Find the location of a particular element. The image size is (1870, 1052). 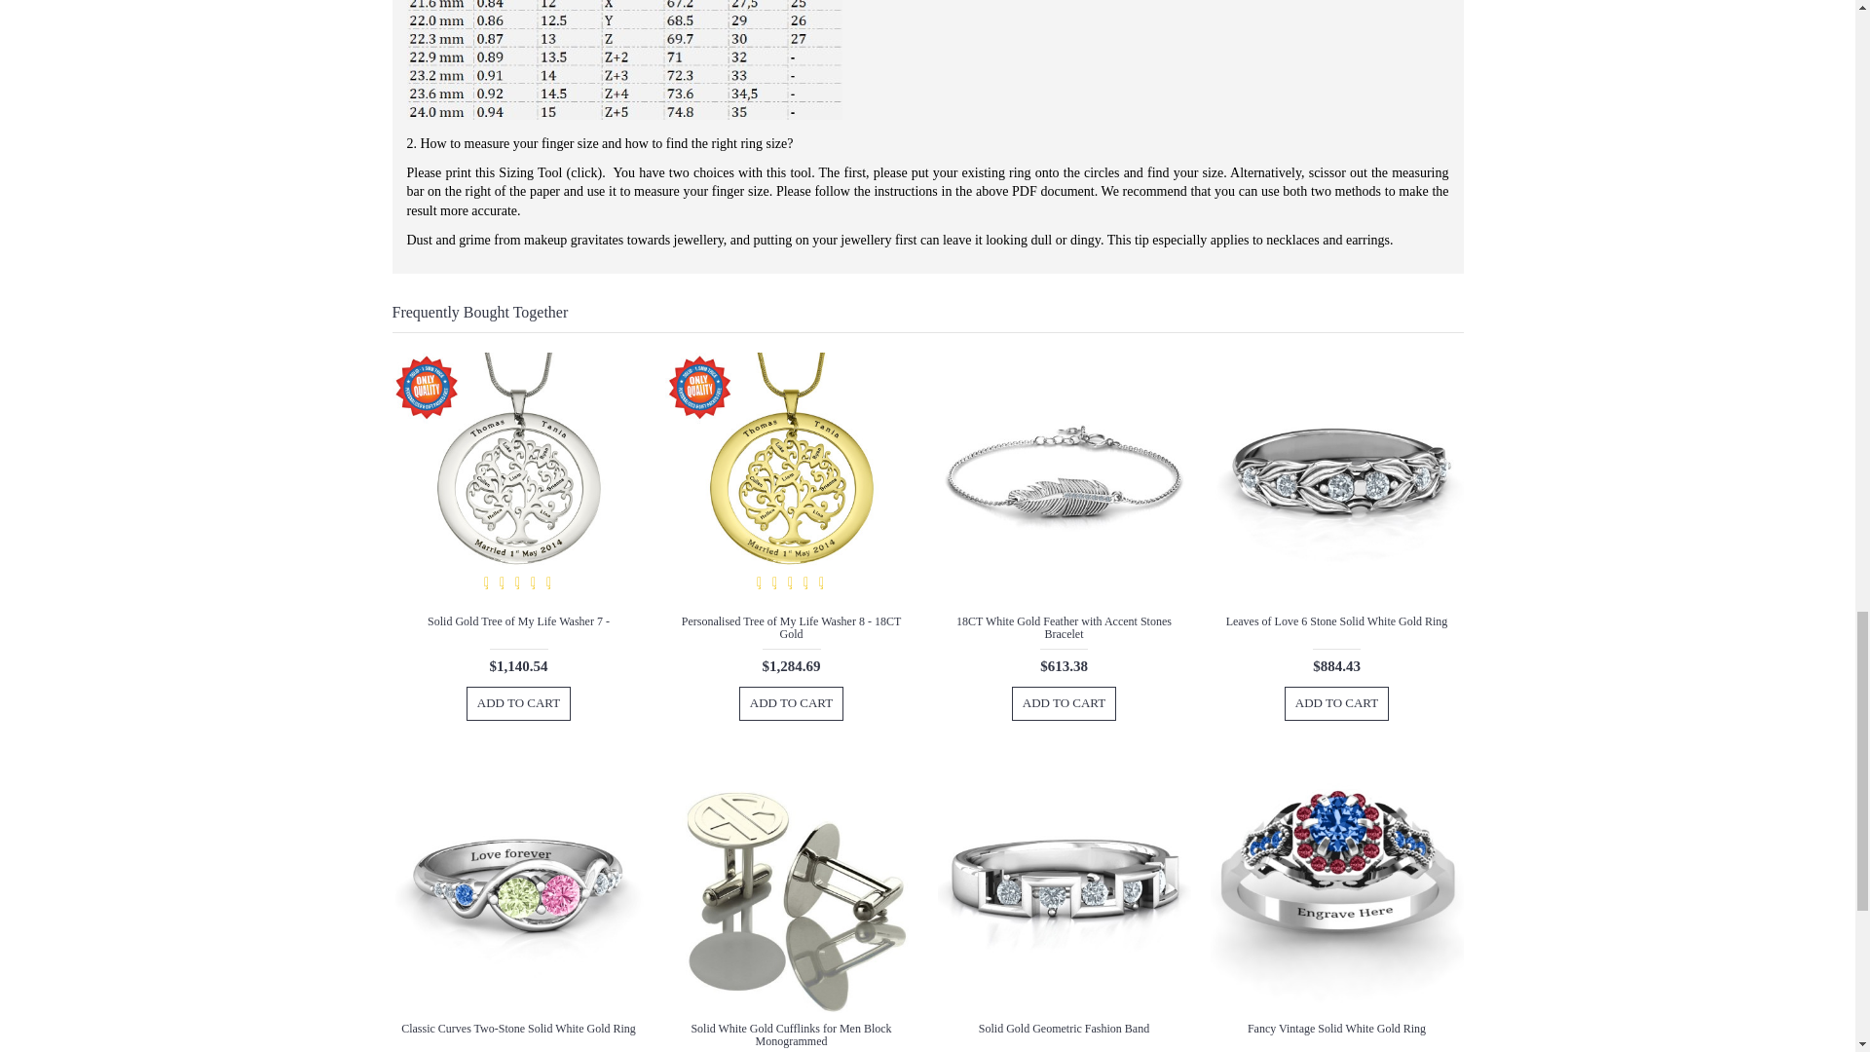

Solid Gold Tree of My Life Washer 7 - is located at coordinates (518, 479).